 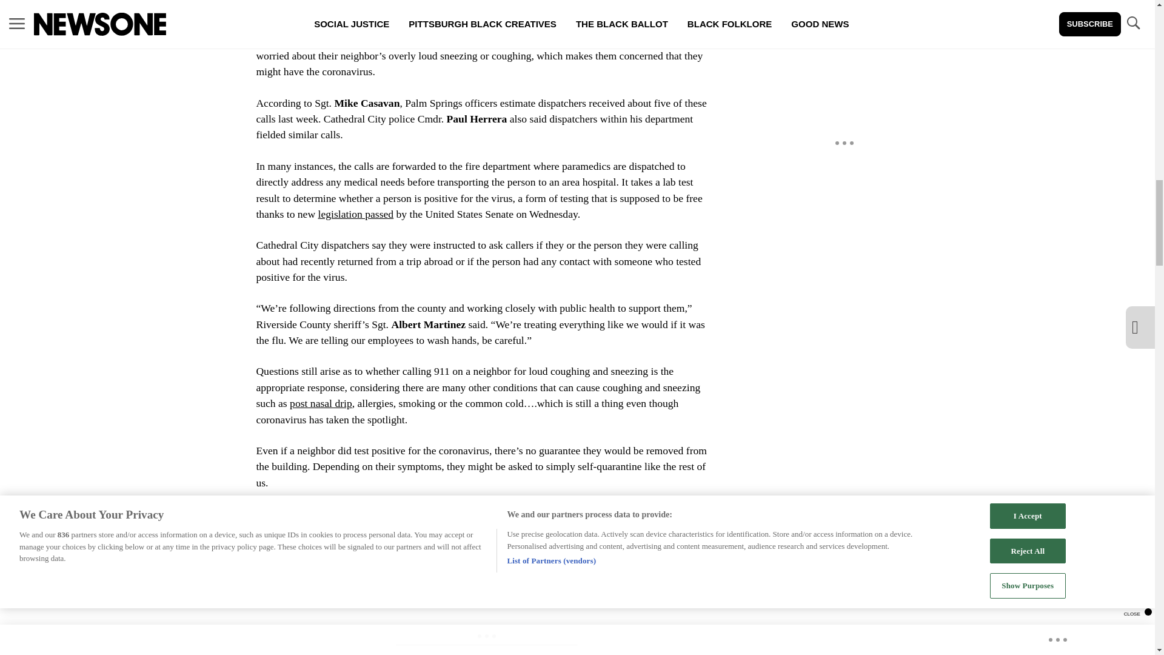 I want to click on cracking down on immigrants, so click(x=320, y=546).